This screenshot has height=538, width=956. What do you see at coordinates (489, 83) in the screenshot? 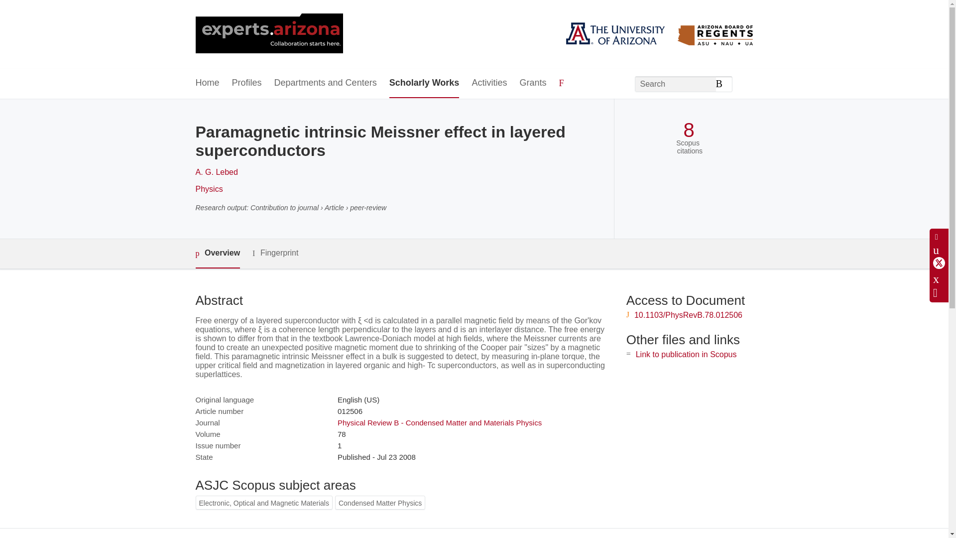
I see `Activities` at bounding box center [489, 83].